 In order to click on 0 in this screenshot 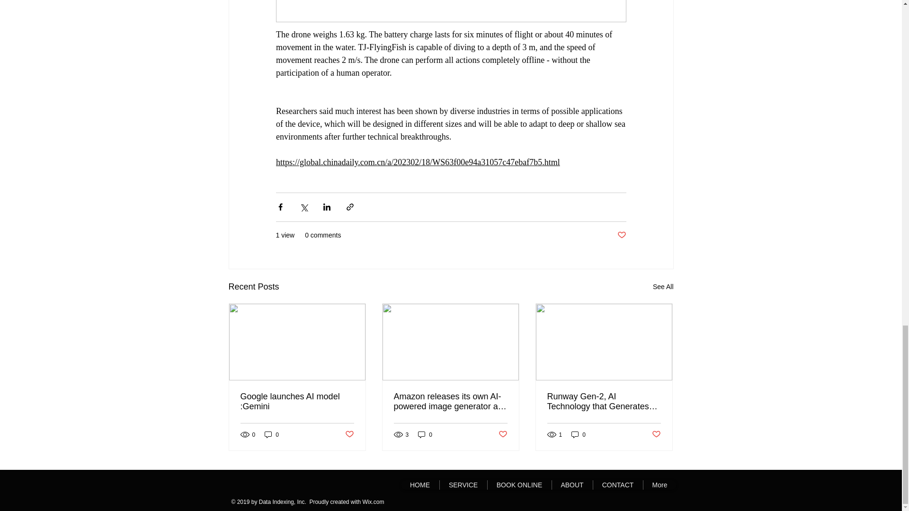, I will do `click(579, 434)`.